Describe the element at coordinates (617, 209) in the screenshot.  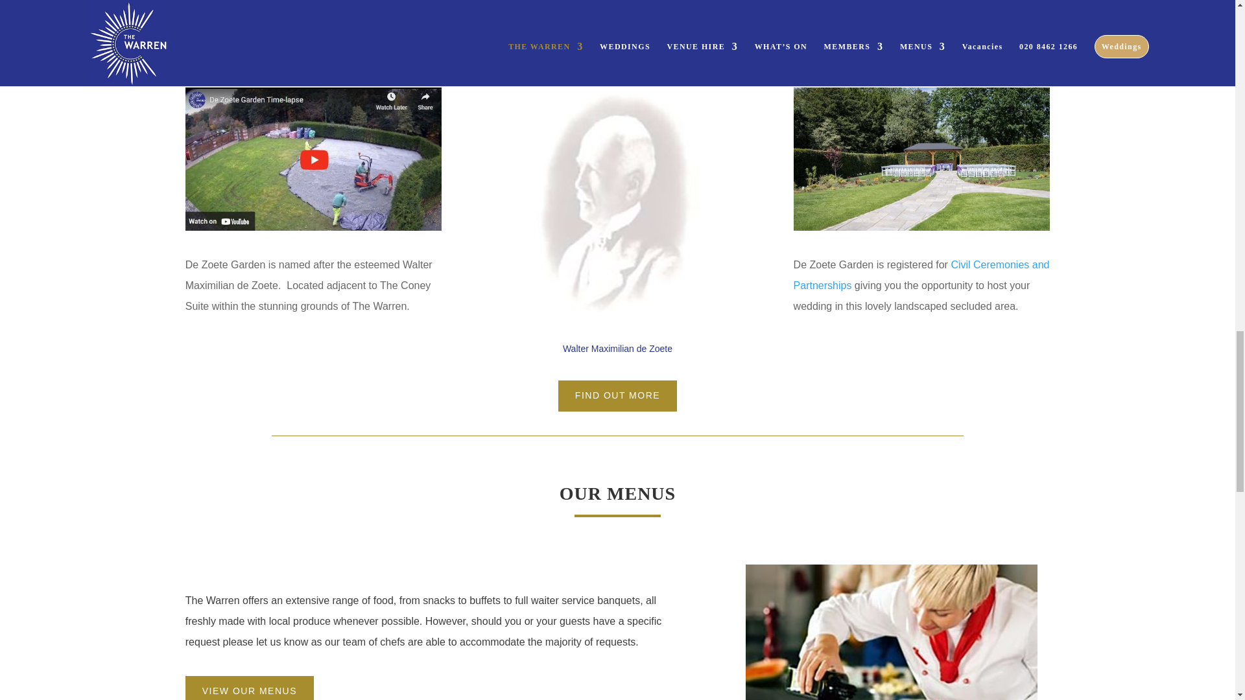
I see `The Warren Coney Suite Garden` at that location.